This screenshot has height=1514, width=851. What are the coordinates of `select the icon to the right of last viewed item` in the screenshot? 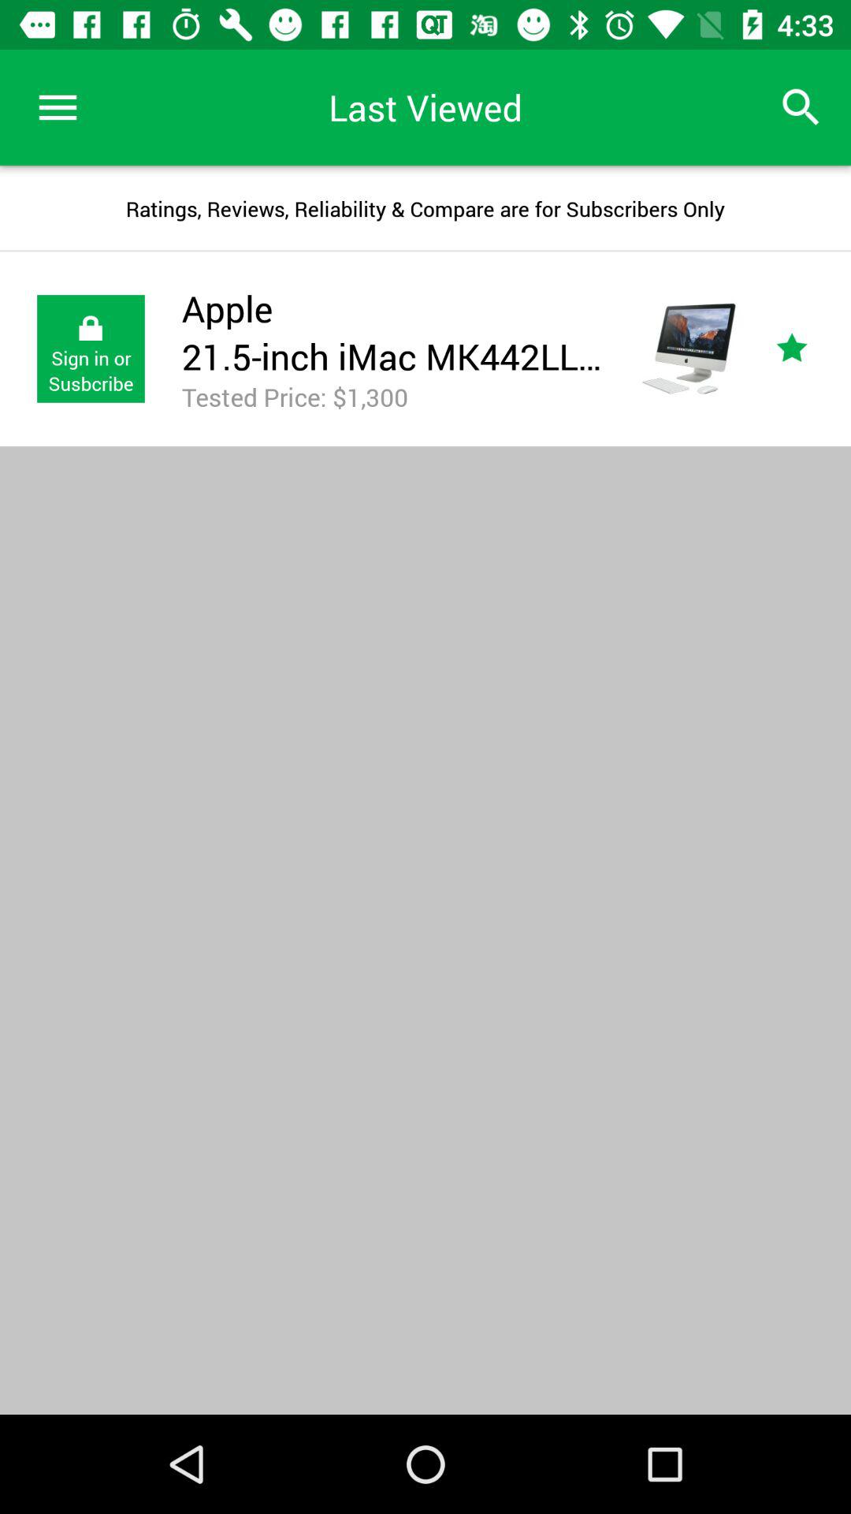 It's located at (801, 107).